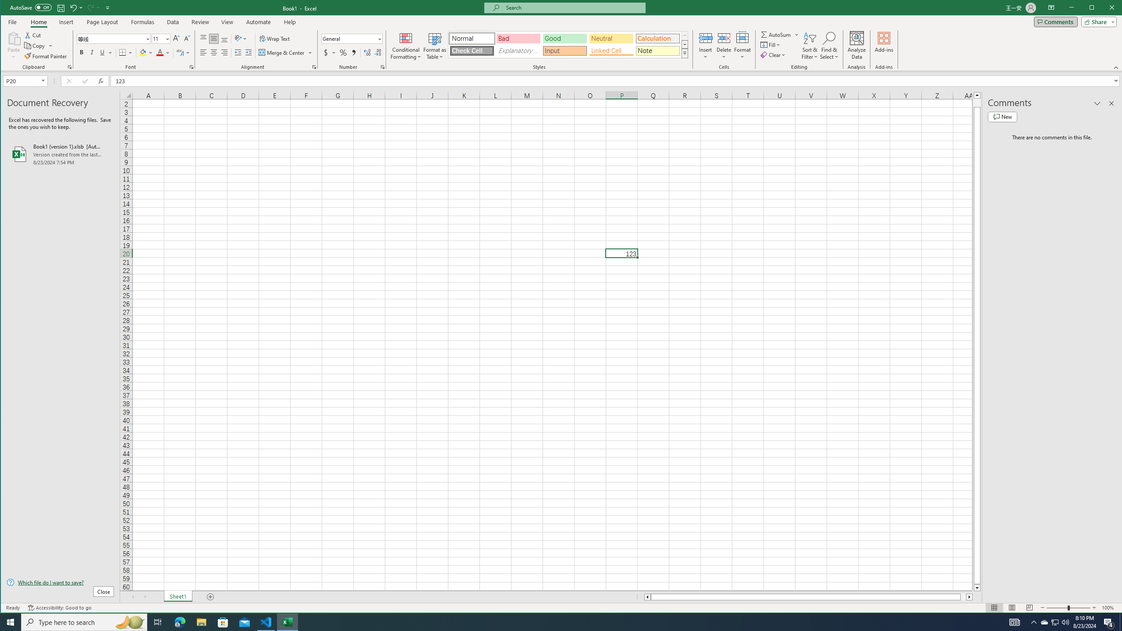  I want to click on Wrap Text, so click(275, 39).